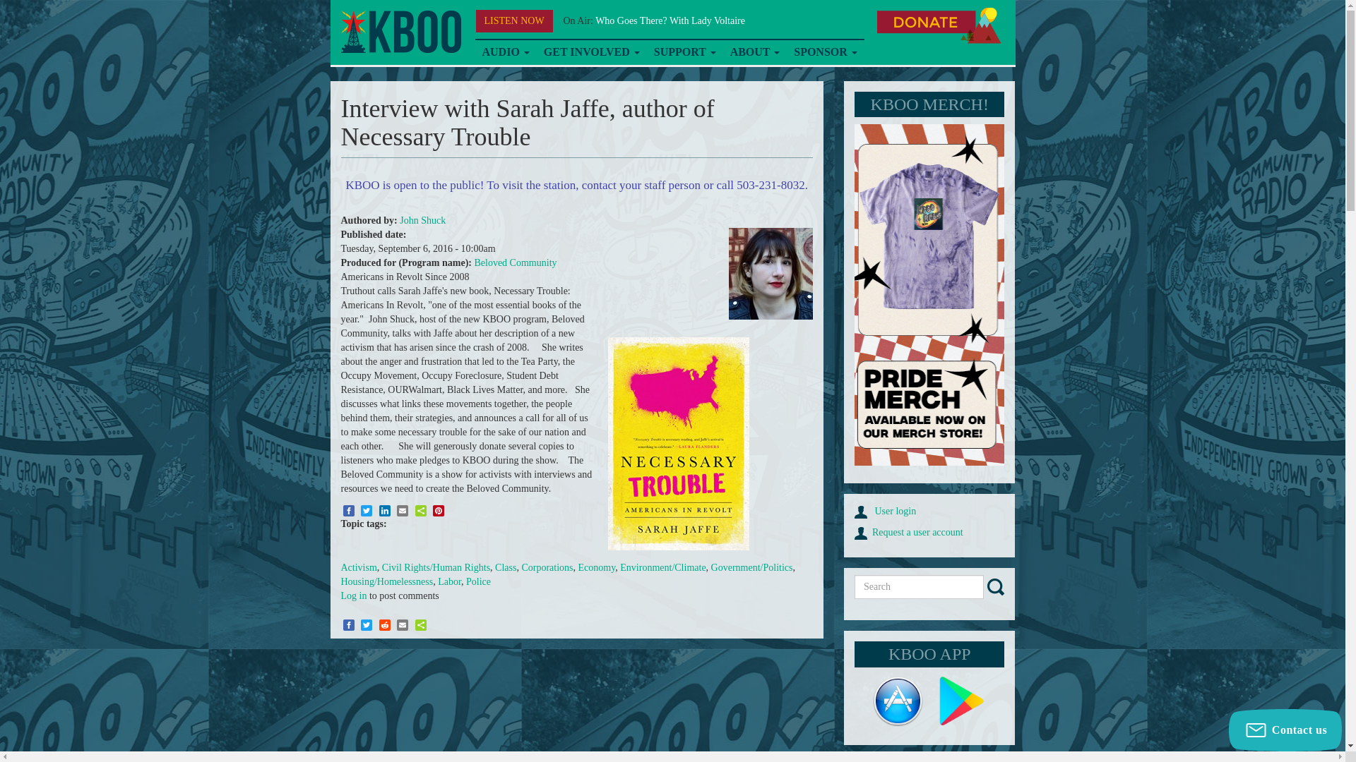 This screenshot has height=762, width=1356. Describe the element at coordinates (400, 32) in the screenshot. I see `Home` at that location.